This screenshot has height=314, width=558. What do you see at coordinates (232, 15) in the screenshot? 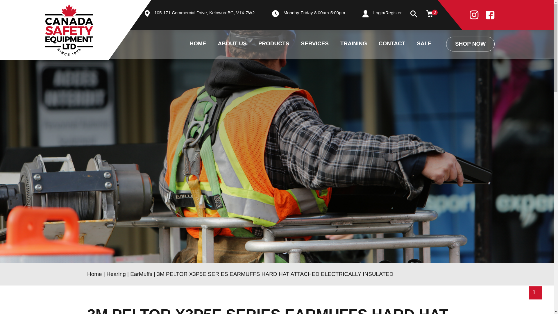
I see `ABOUT US` at bounding box center [232, 15].